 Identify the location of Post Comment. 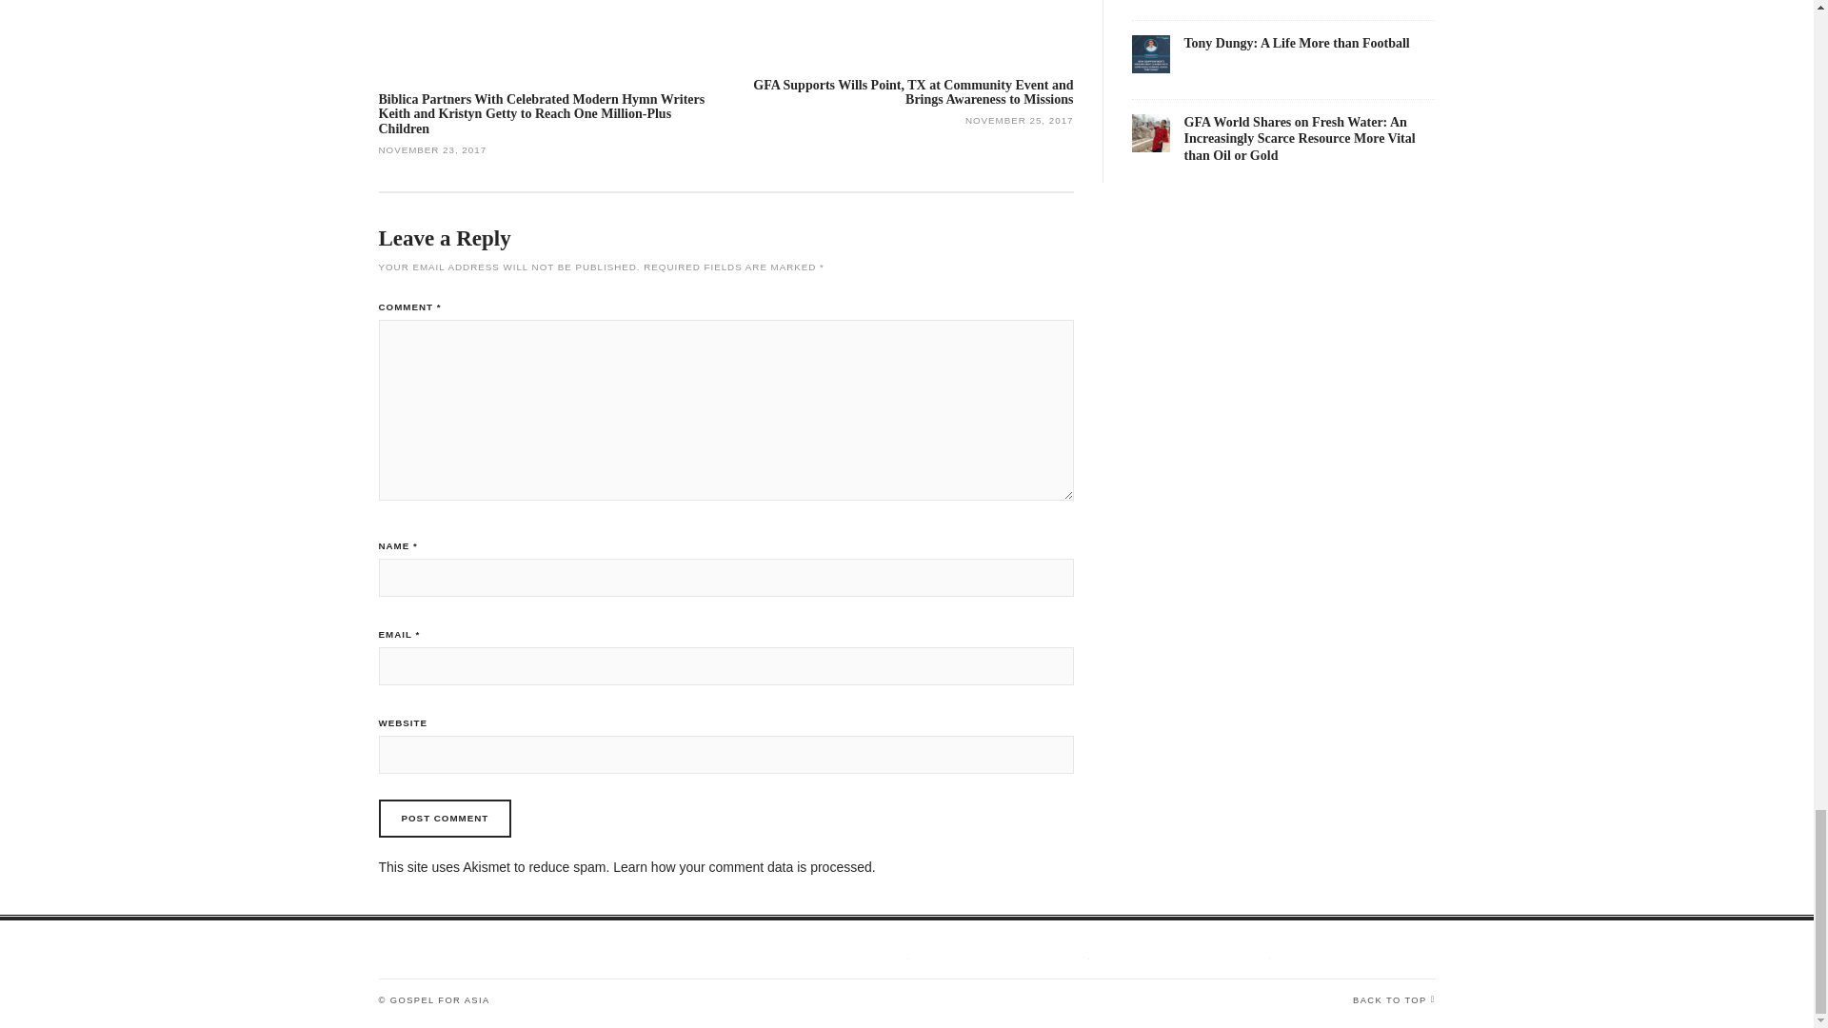
(445, 819).